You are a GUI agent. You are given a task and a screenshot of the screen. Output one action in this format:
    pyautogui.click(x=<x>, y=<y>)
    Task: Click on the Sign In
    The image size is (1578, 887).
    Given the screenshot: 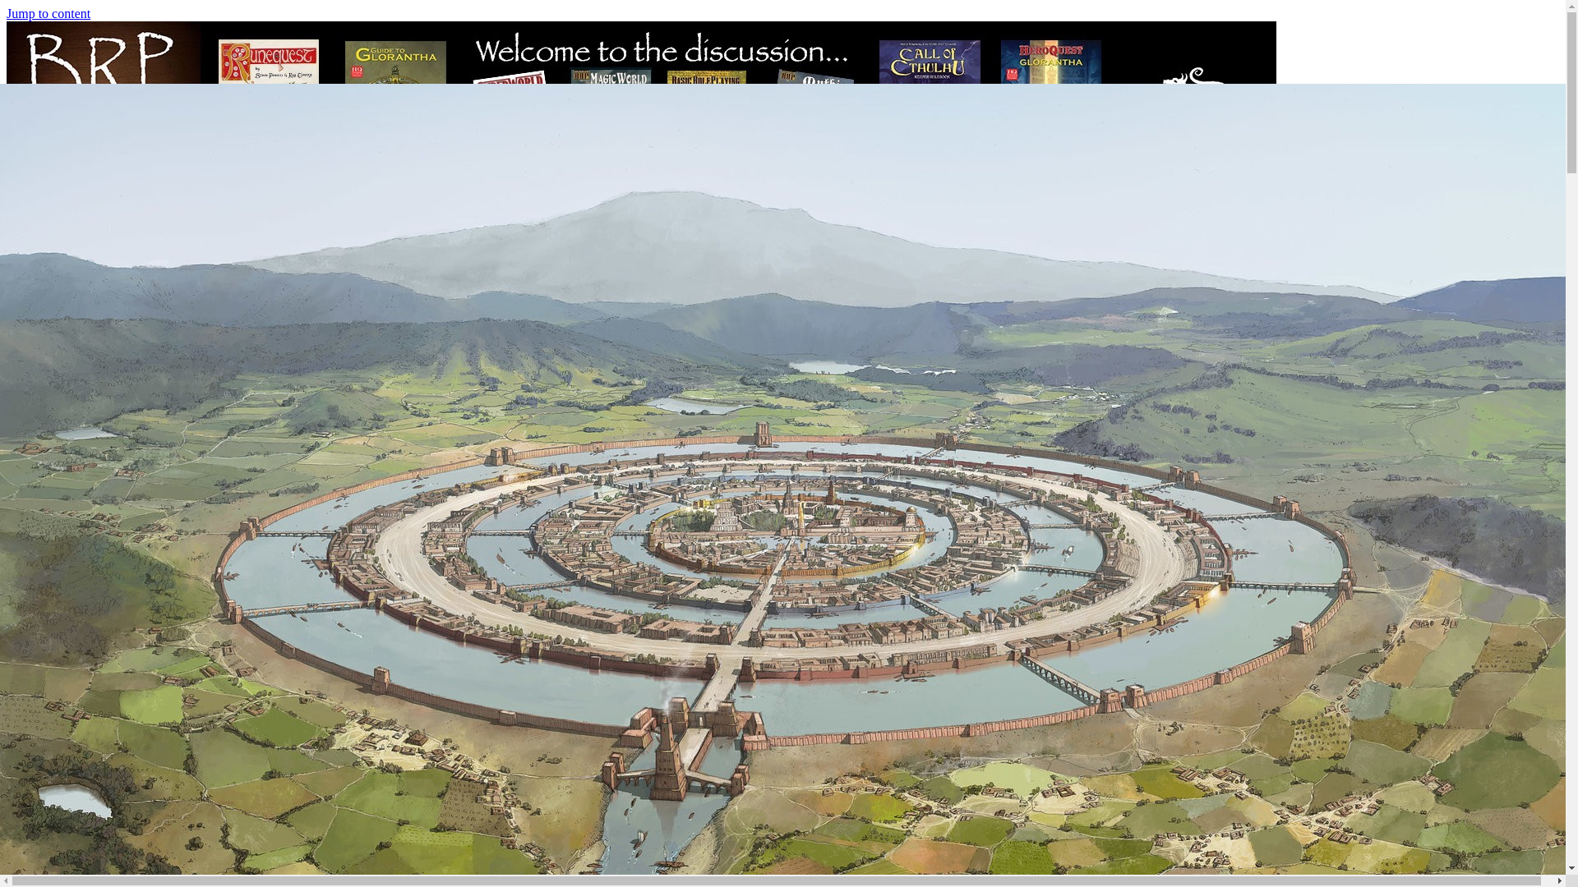 What is the action you would take?
    pyautogui.click(x=95, y=370)
    